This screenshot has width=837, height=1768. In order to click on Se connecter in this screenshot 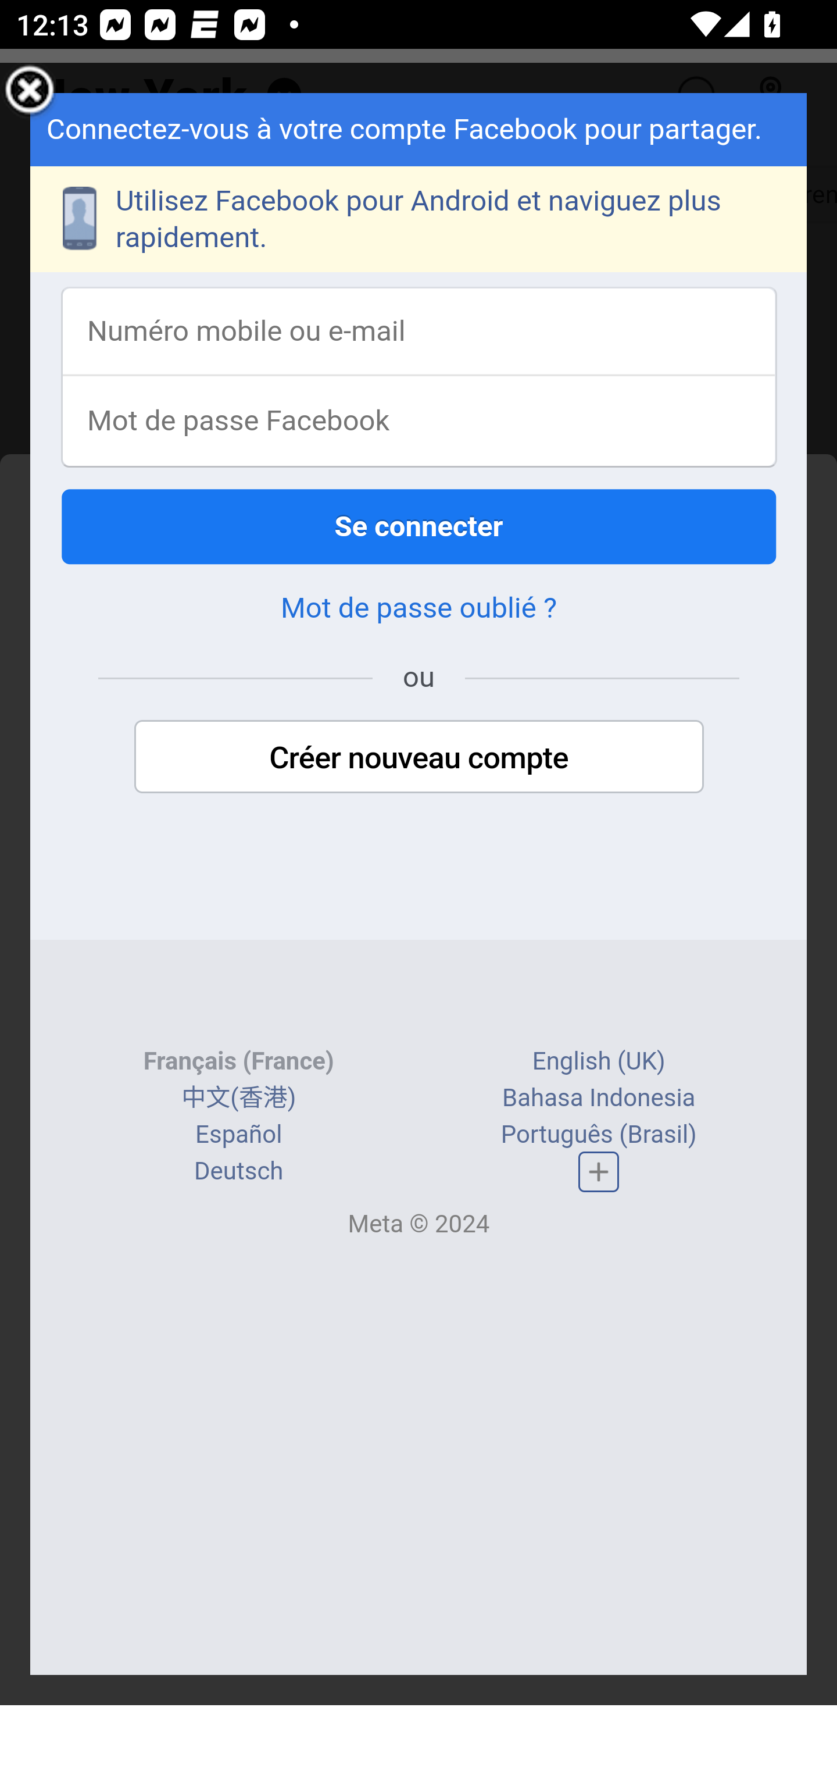, I will do `click(420, 527)`.